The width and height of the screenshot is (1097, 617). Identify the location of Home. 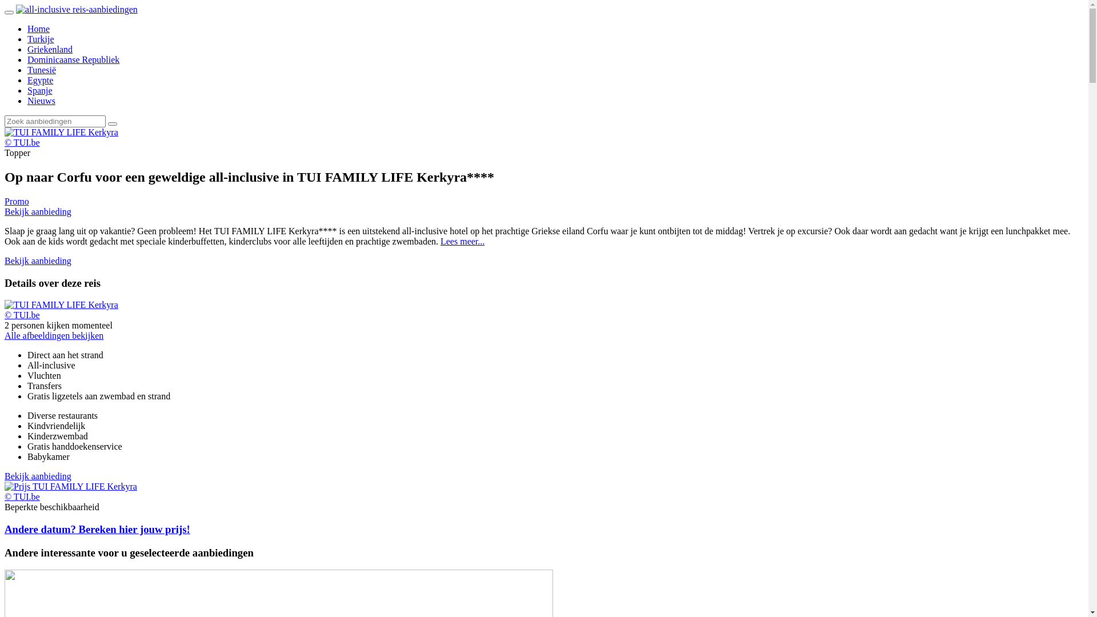
(39, 29).